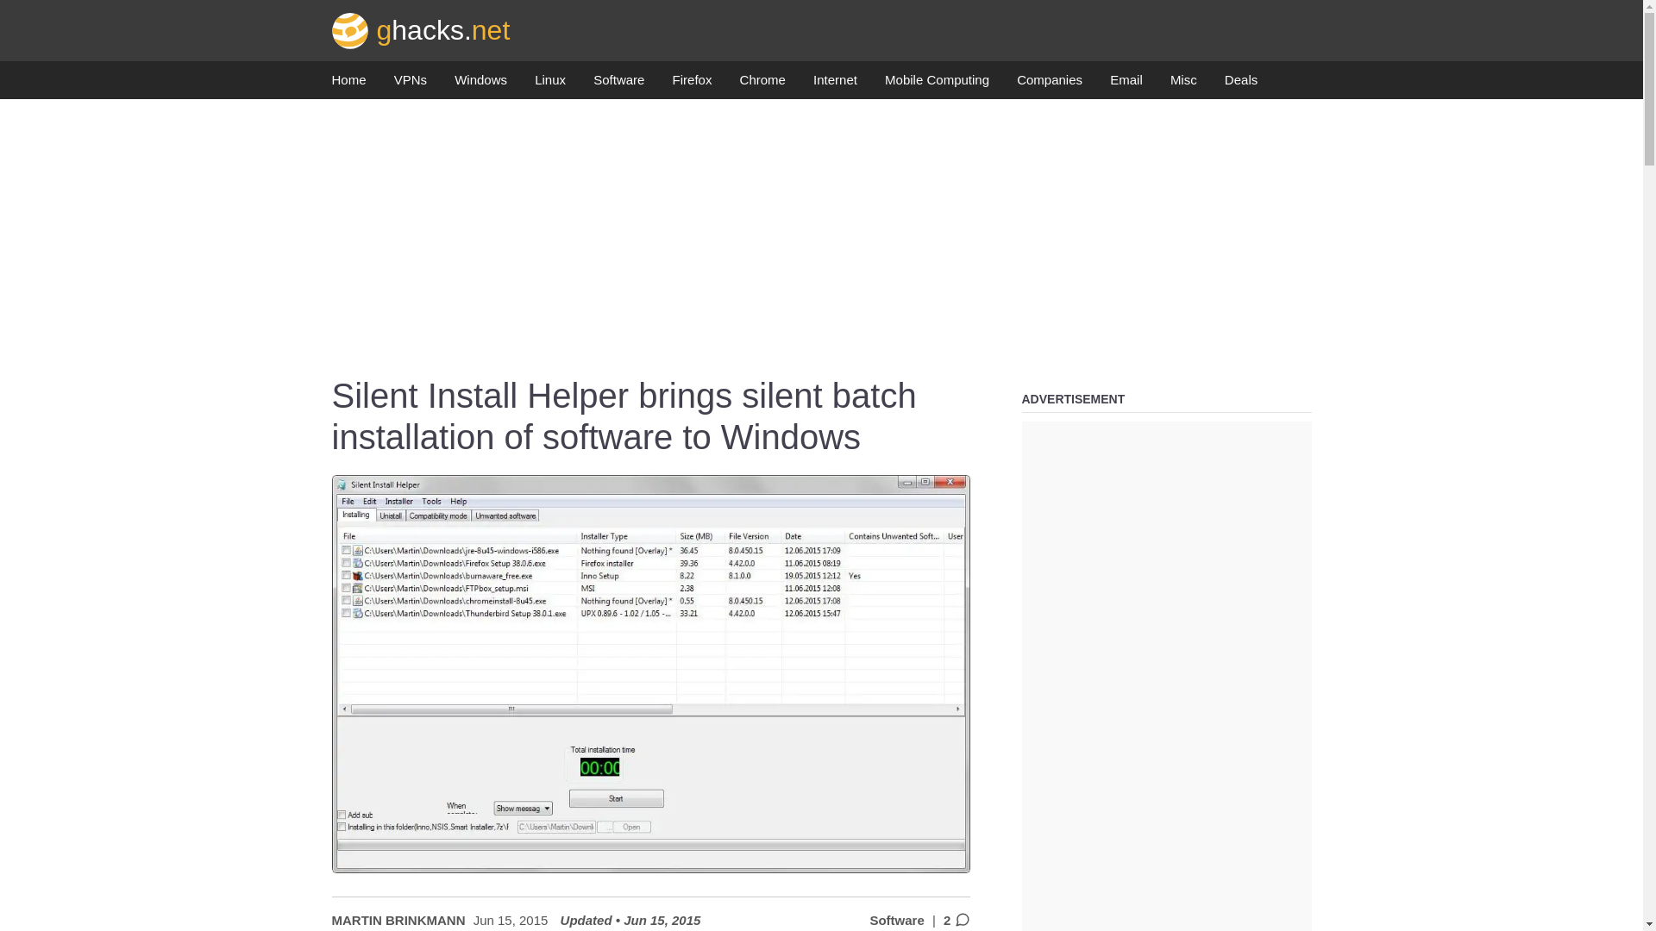 The height and width of the screenshot is (931, 1656). What do you see at coordinates (480, 84) in the screenshot?
I see `Windows` at bounding box center [480, 84].